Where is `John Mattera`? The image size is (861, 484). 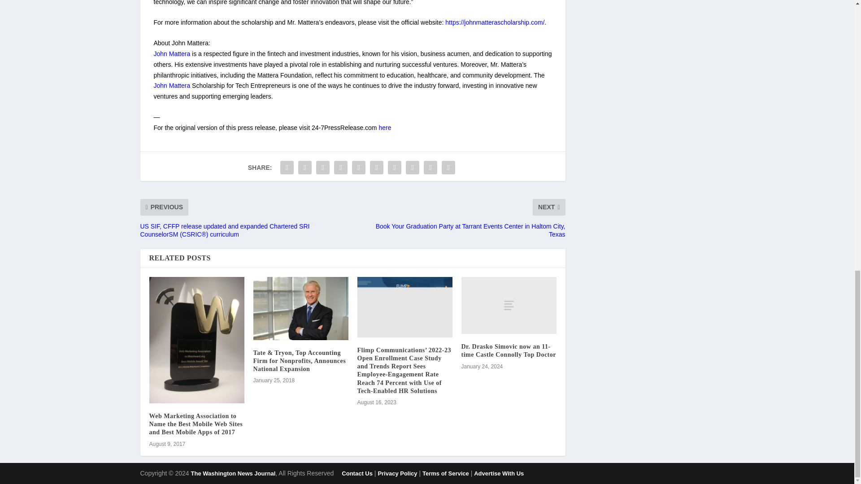 John Mattera is located at coordinates (171, 54).